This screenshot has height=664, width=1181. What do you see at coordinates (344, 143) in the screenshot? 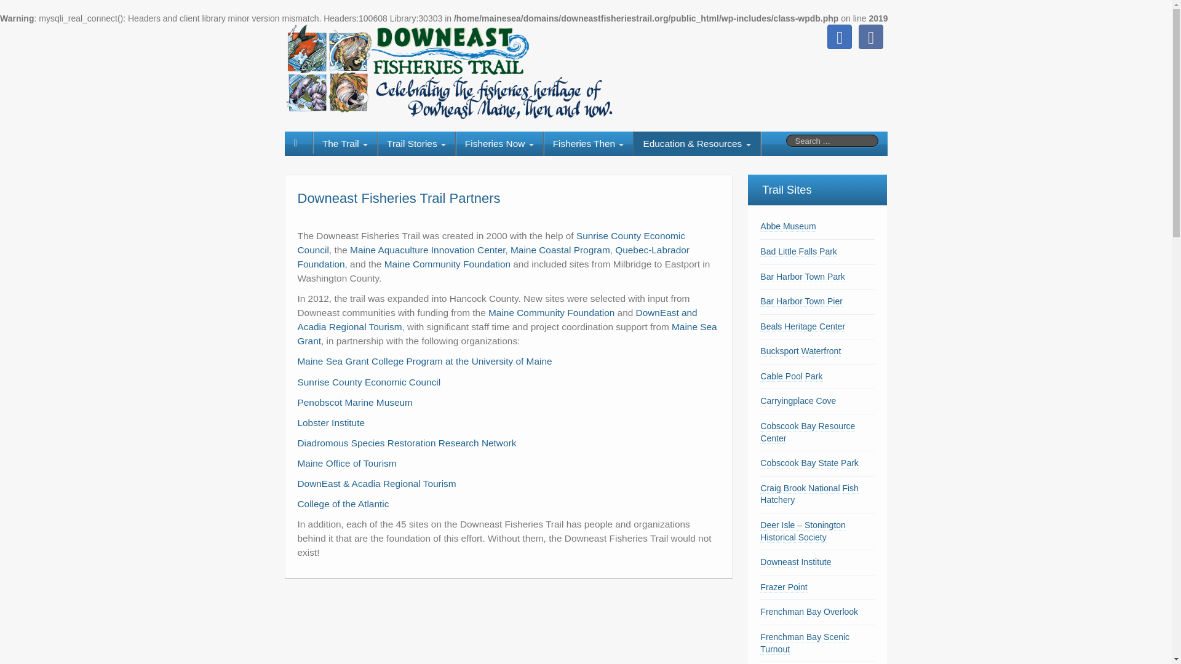
I see `The Trail` at bounding box center [344, 143].